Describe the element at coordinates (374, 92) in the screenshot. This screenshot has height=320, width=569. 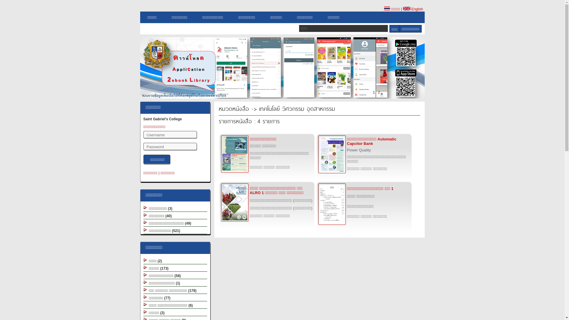
I see `1` at that location.